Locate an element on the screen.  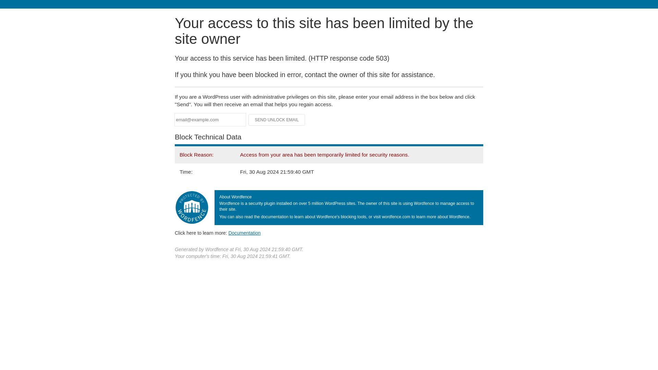
Send Unlock Email is located at coordinates (277, 120).